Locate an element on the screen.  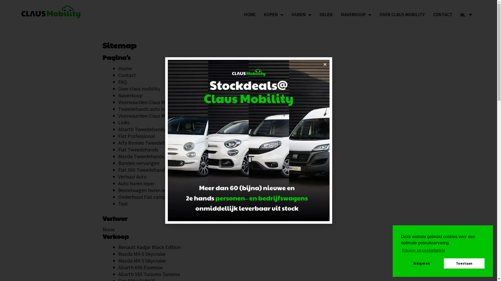
Tweedehands auto Ieper is located at coordinates (145, 109).